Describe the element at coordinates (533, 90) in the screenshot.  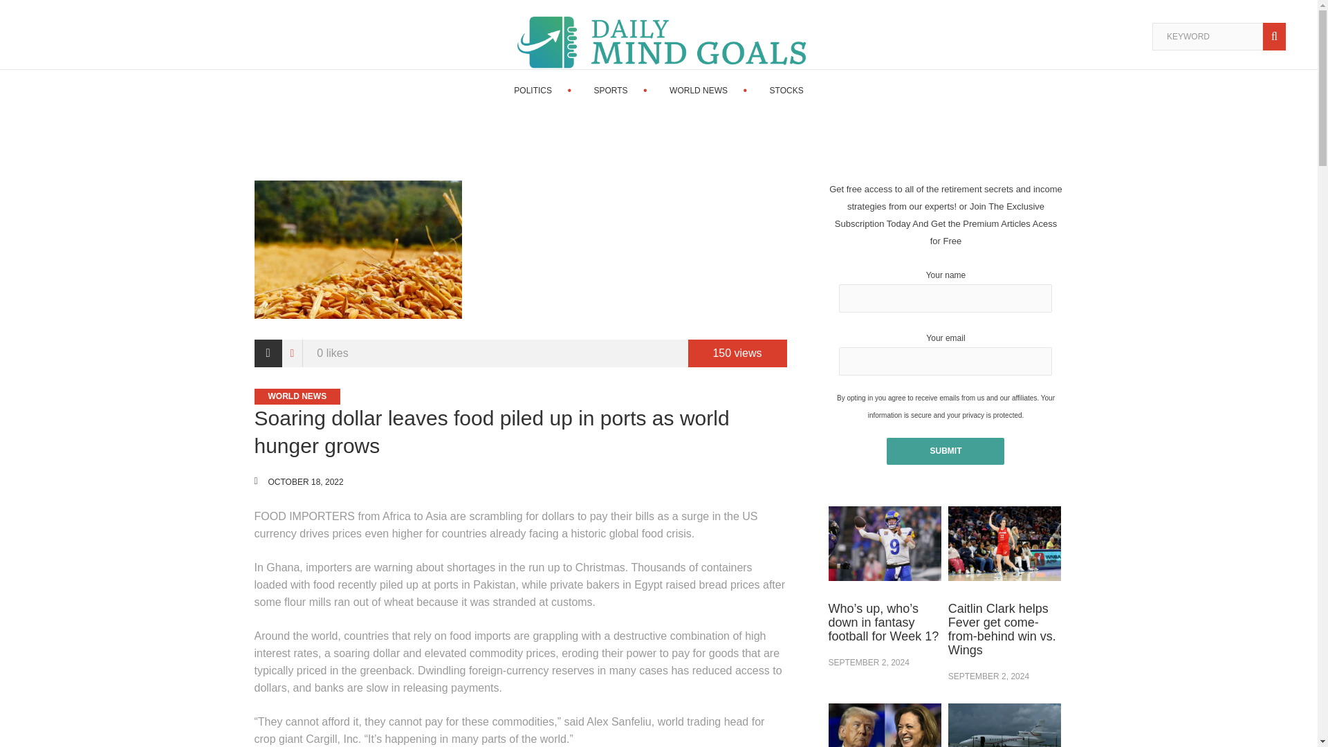
I see `POLITICS` at that location.